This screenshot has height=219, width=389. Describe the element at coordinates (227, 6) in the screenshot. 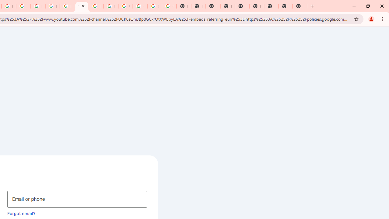

I see `New Tab` at that location.